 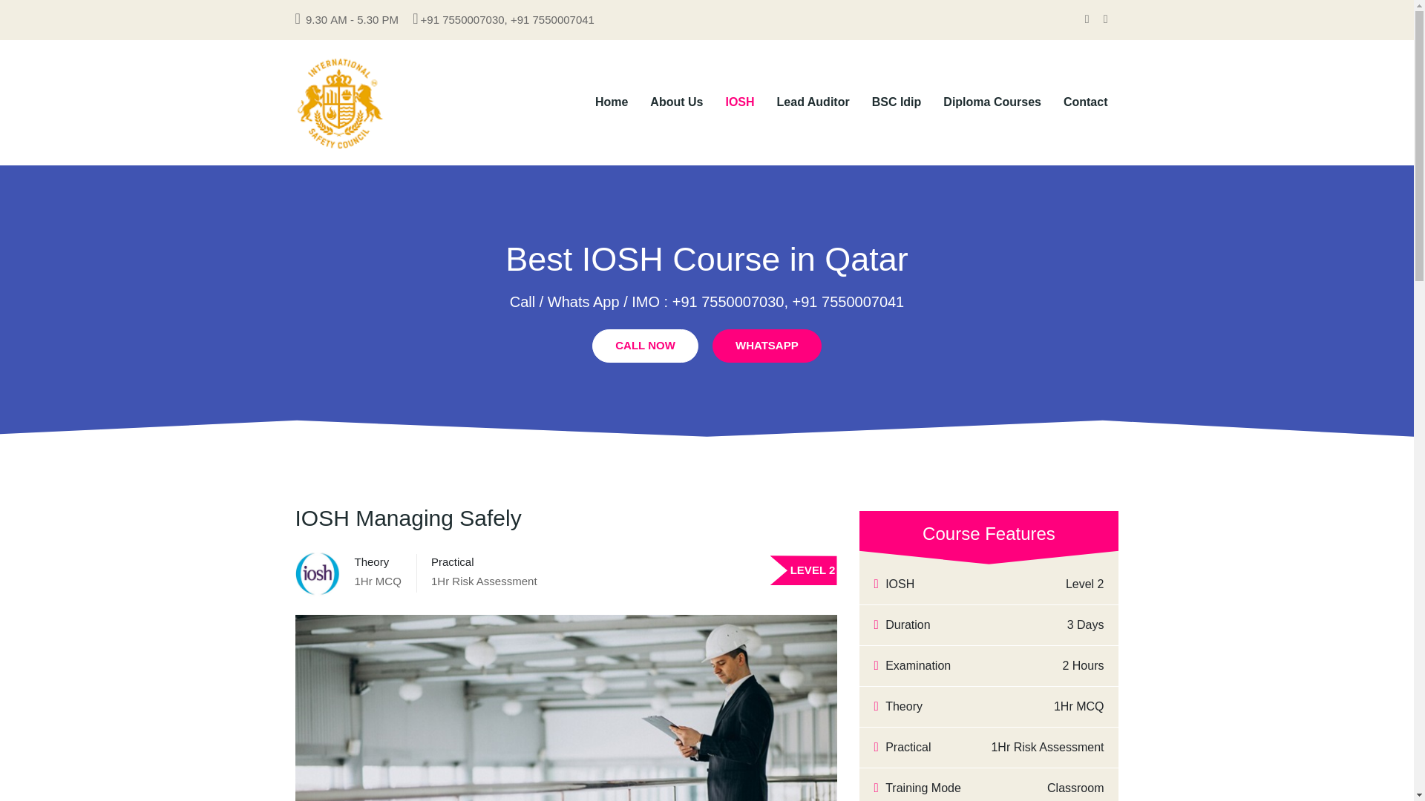 I want to click on About Us, so click(x=675, y=102).